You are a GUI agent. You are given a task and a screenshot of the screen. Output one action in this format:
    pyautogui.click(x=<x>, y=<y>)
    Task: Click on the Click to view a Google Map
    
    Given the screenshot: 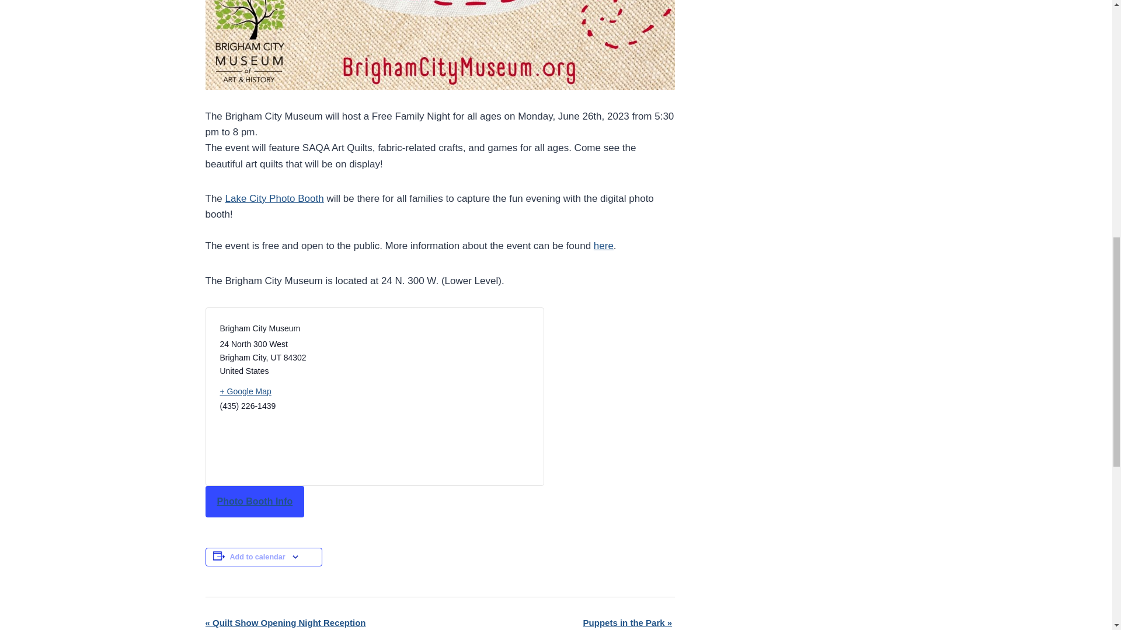 What is the action you would take?
    pyautogui.click(x=292, y=391)
    